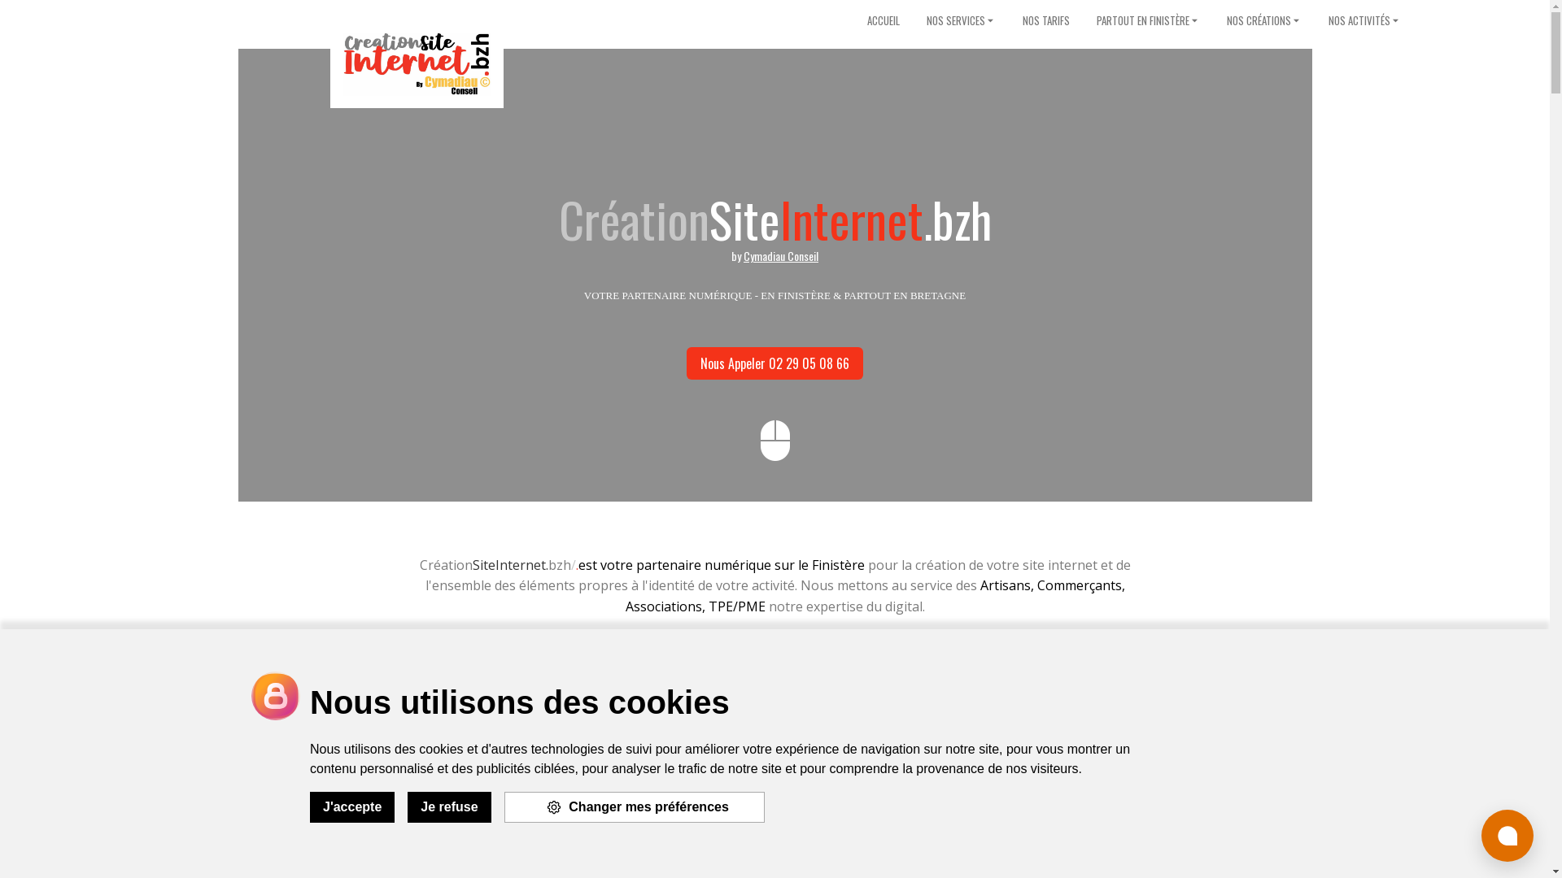 This screenshot has width=1562, height=878. Describe the element at coordinates (417, 63) in the screenshot. I see `www.creationsiteinternet.bzh` at that location.